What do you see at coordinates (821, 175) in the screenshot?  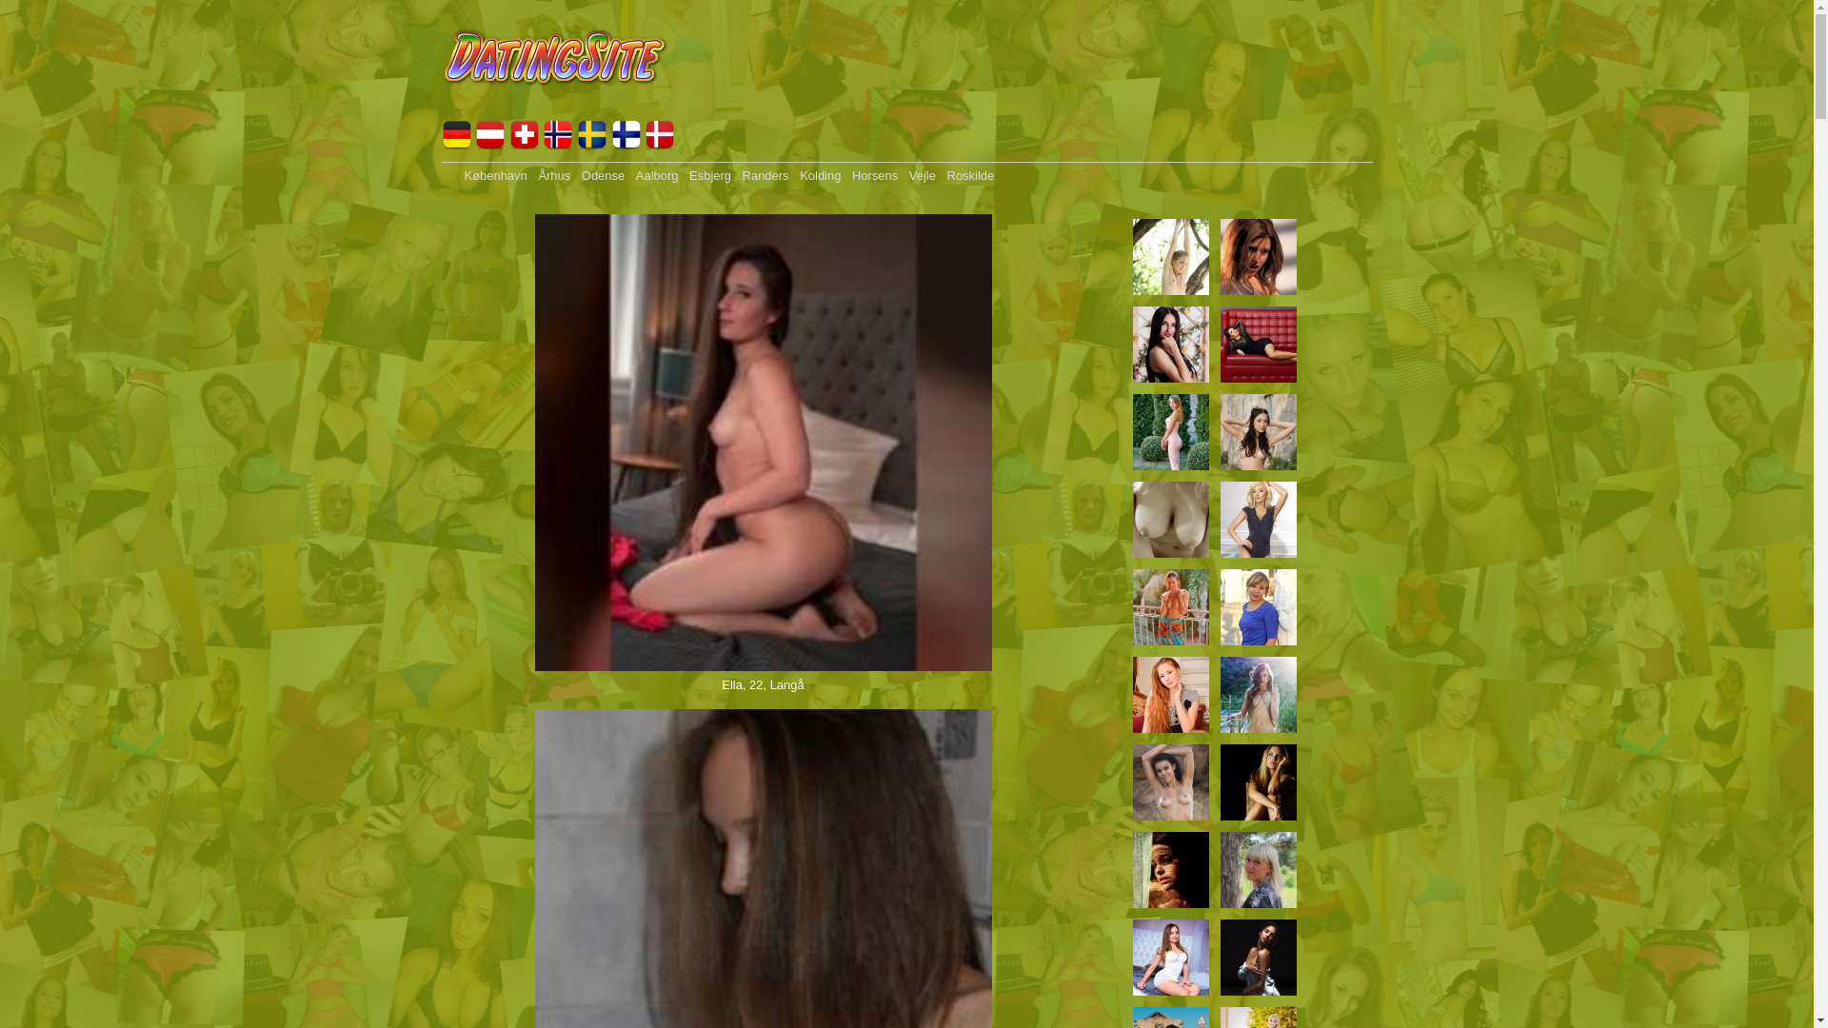 I see `Kolding` at bounding box center [821, 175].